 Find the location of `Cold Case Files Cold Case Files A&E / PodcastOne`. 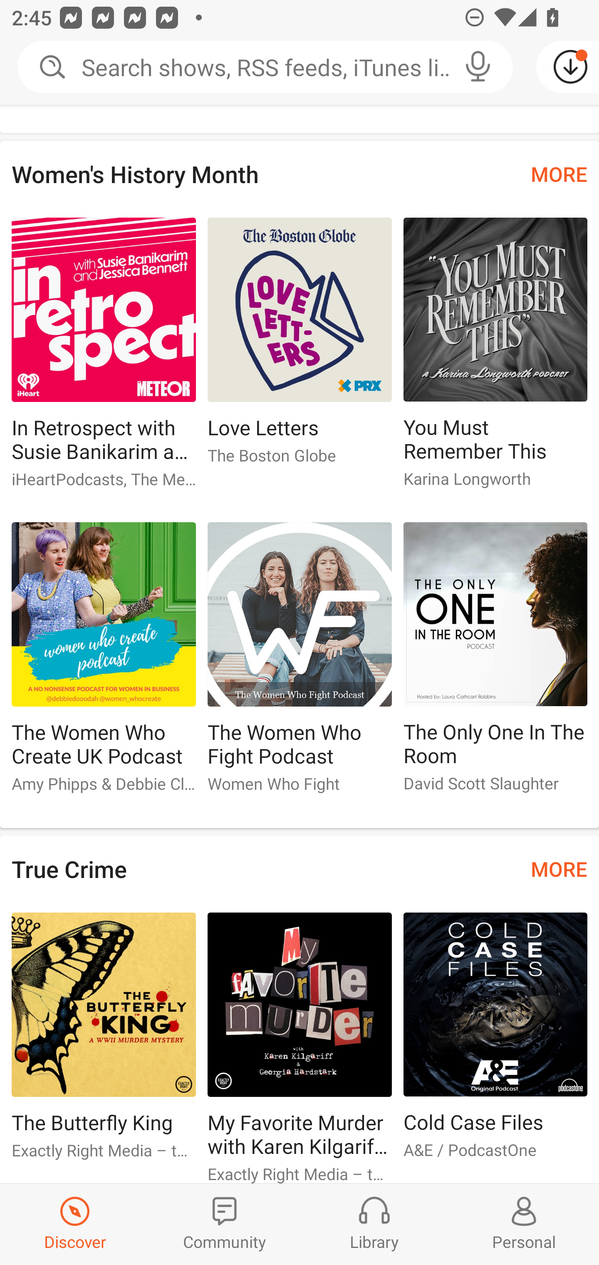

Cold Case Files Cold Case Files A&E / PodcastOne is located at coordinates (495, 1042).